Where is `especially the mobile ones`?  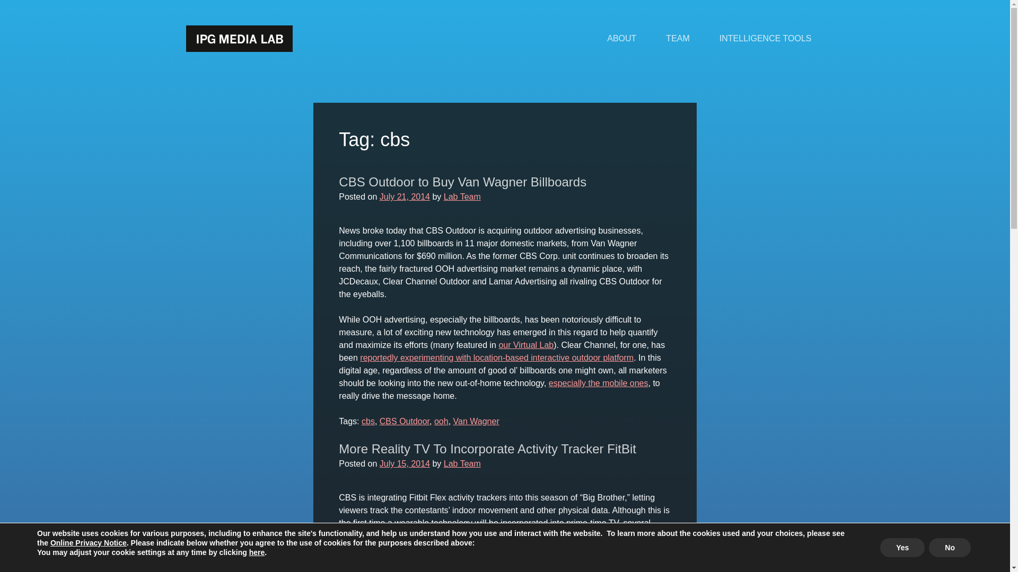 especially the mobile ones is located at coordinates (598, 383).